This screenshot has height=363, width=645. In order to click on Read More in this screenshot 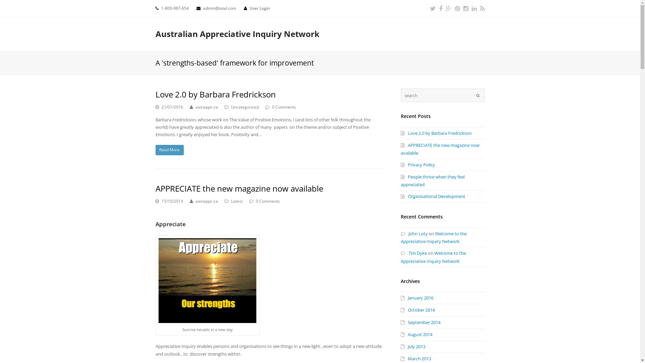, I will do `click(169, 150)`.